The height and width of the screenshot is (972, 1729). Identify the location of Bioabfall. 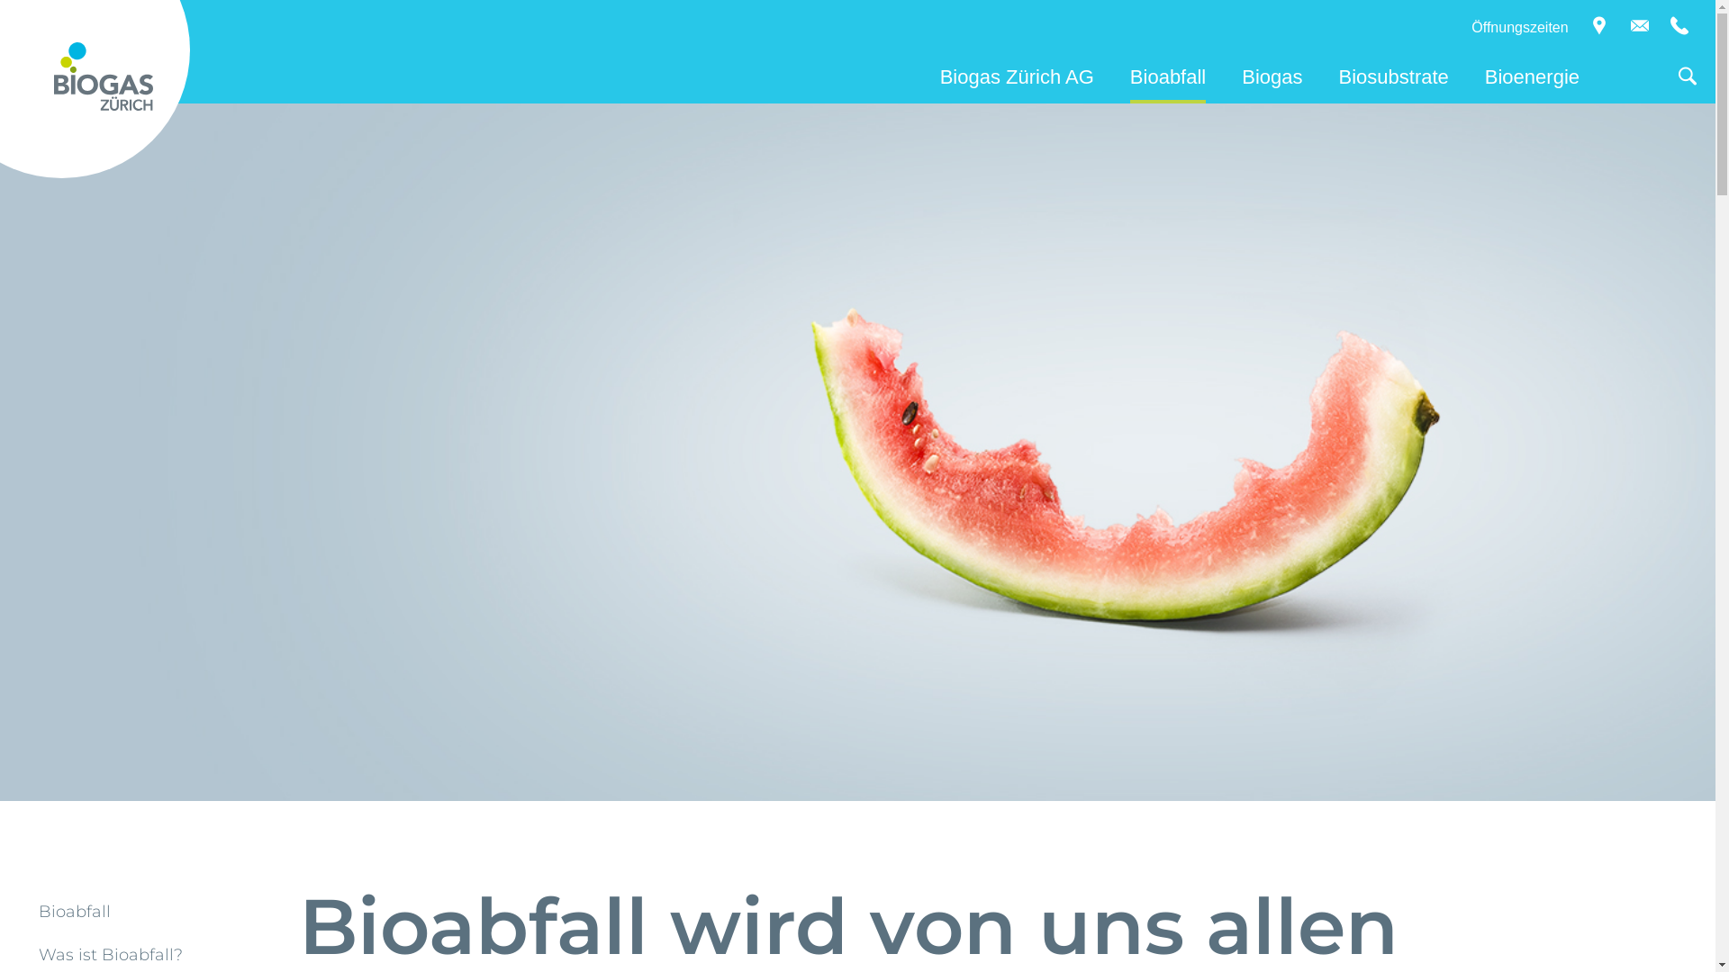
(1168, 79).